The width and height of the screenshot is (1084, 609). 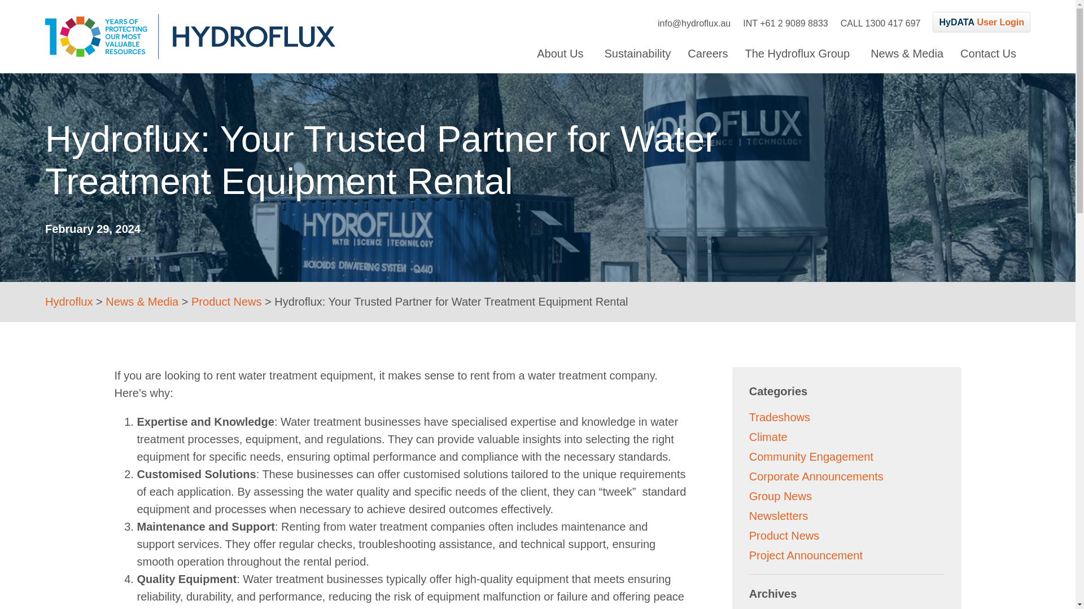 What do you see at coordinates (637, 53) in the screenshot?
I see `Careers` at bounding box center [637, 53].